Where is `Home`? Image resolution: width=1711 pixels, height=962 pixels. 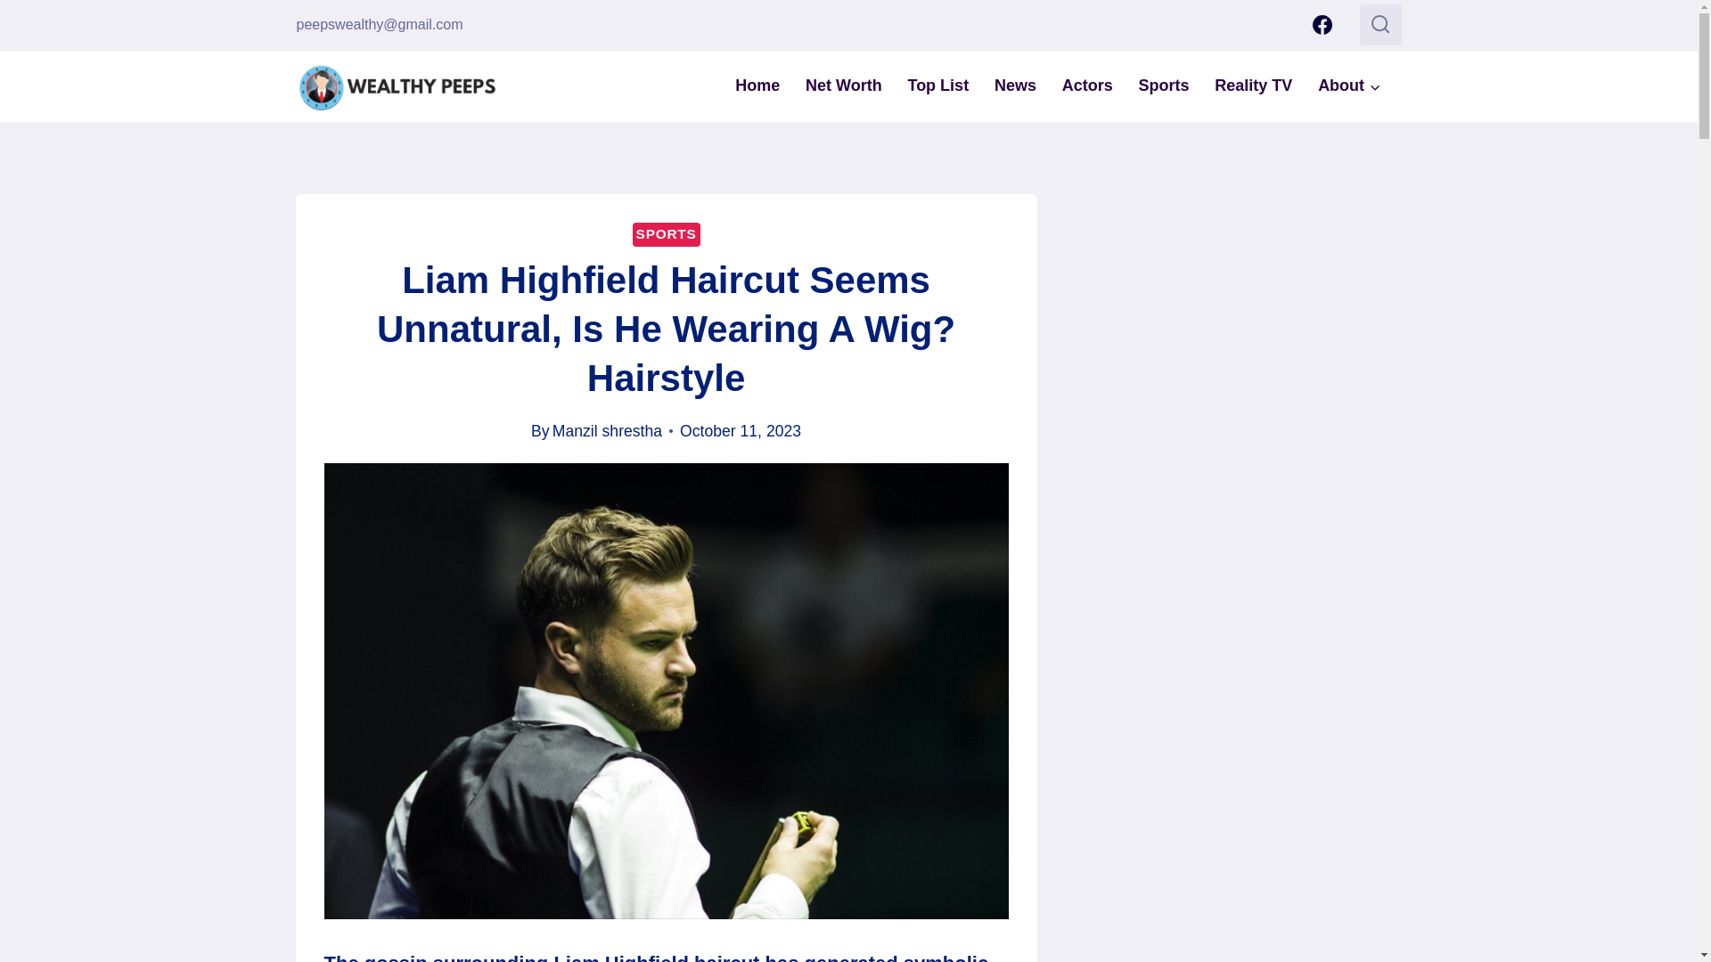
Home is located at coordinates (757, 86).